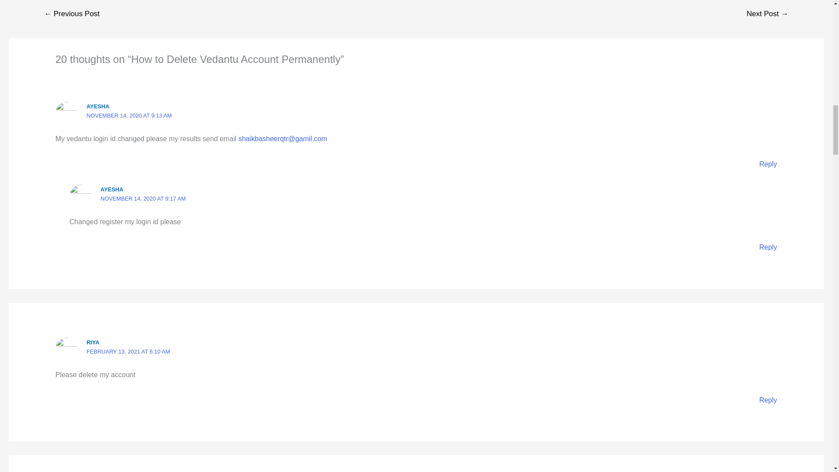  I want to click on Reply, so click(768, 164).